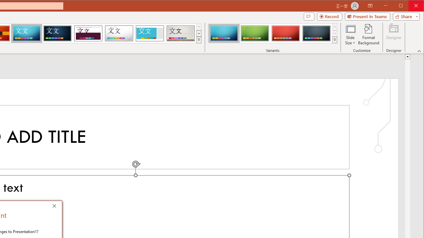  Describe the element at coordinates (316, 33) in the screenshot. I see `Circuit Variant 4` at that location.